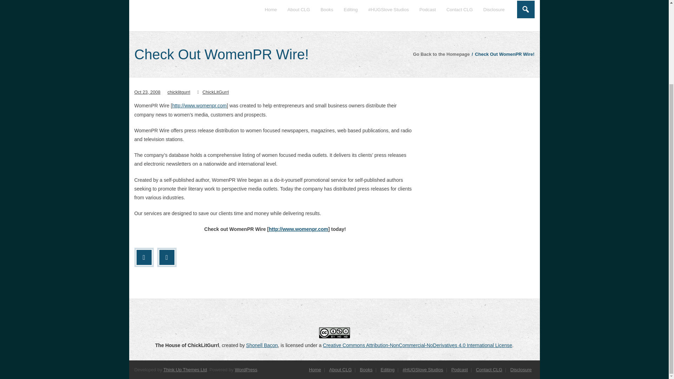  What do you see at coordinates (147, 92) in the screenshot?
I see `Check Out WomenPR Wire!` at bounding box center [147, 92].